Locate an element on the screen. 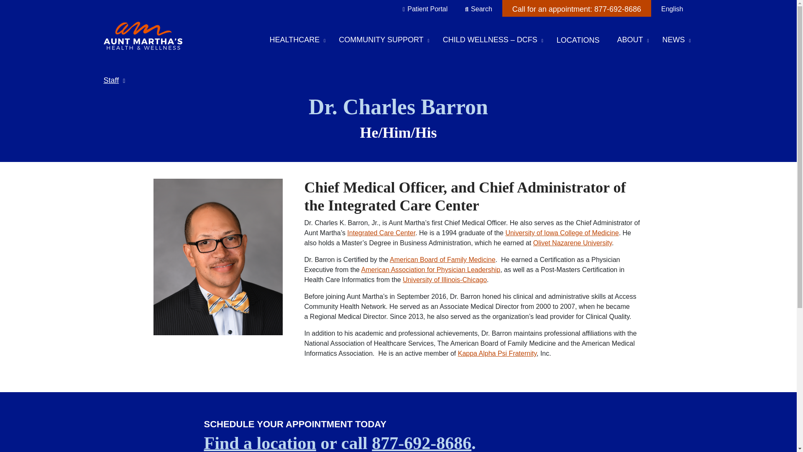 The width and height of the screenshot is (803, 452). COMMUNITY SUPPORT is located at coordinates (382, 41).